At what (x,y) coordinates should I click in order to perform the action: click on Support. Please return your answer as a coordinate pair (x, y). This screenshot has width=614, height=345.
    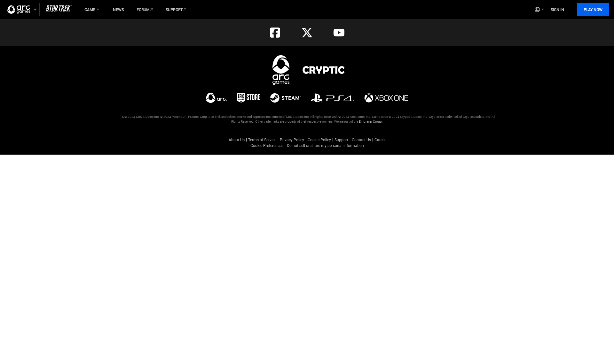
    Looking at the image, I should click on (341, 139).